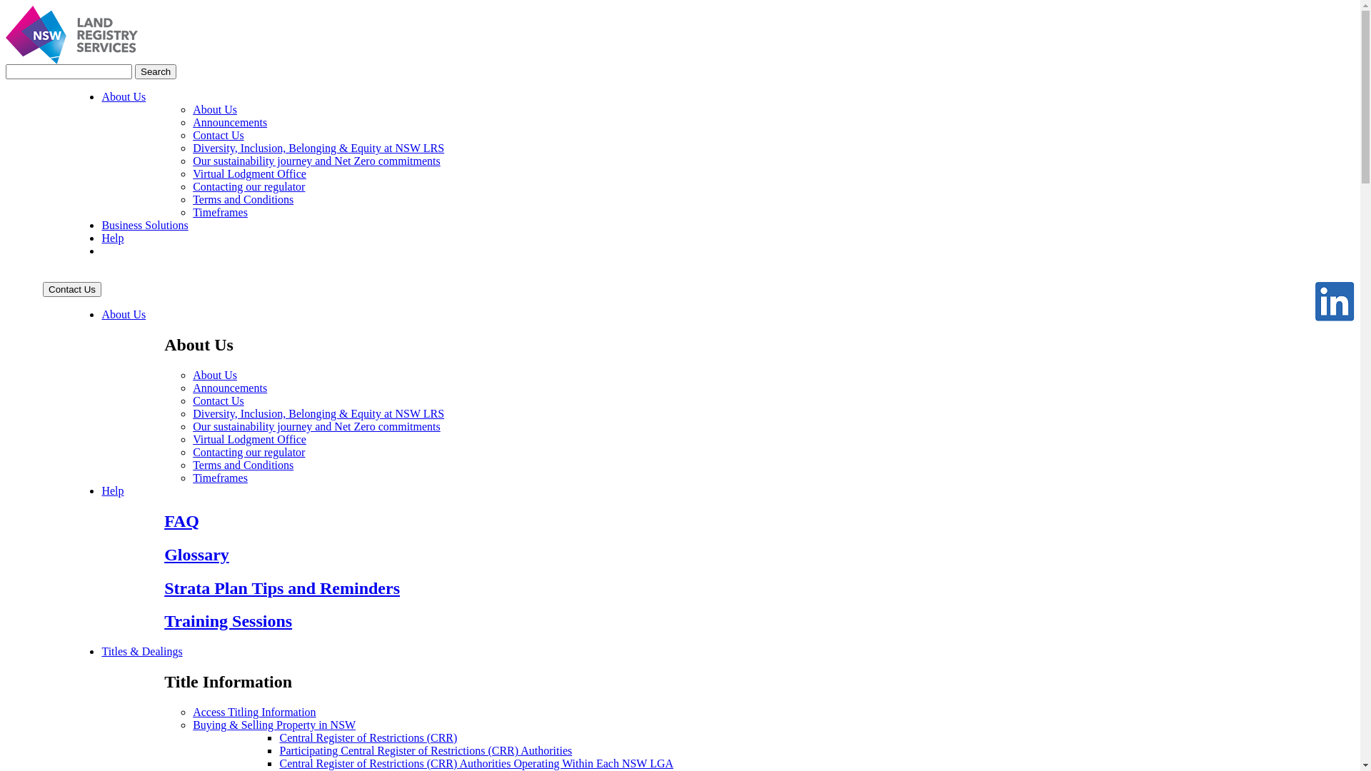 This screenshot has width=1371, height=771. I want to click on Terms and Conditions, so click(243, 200).